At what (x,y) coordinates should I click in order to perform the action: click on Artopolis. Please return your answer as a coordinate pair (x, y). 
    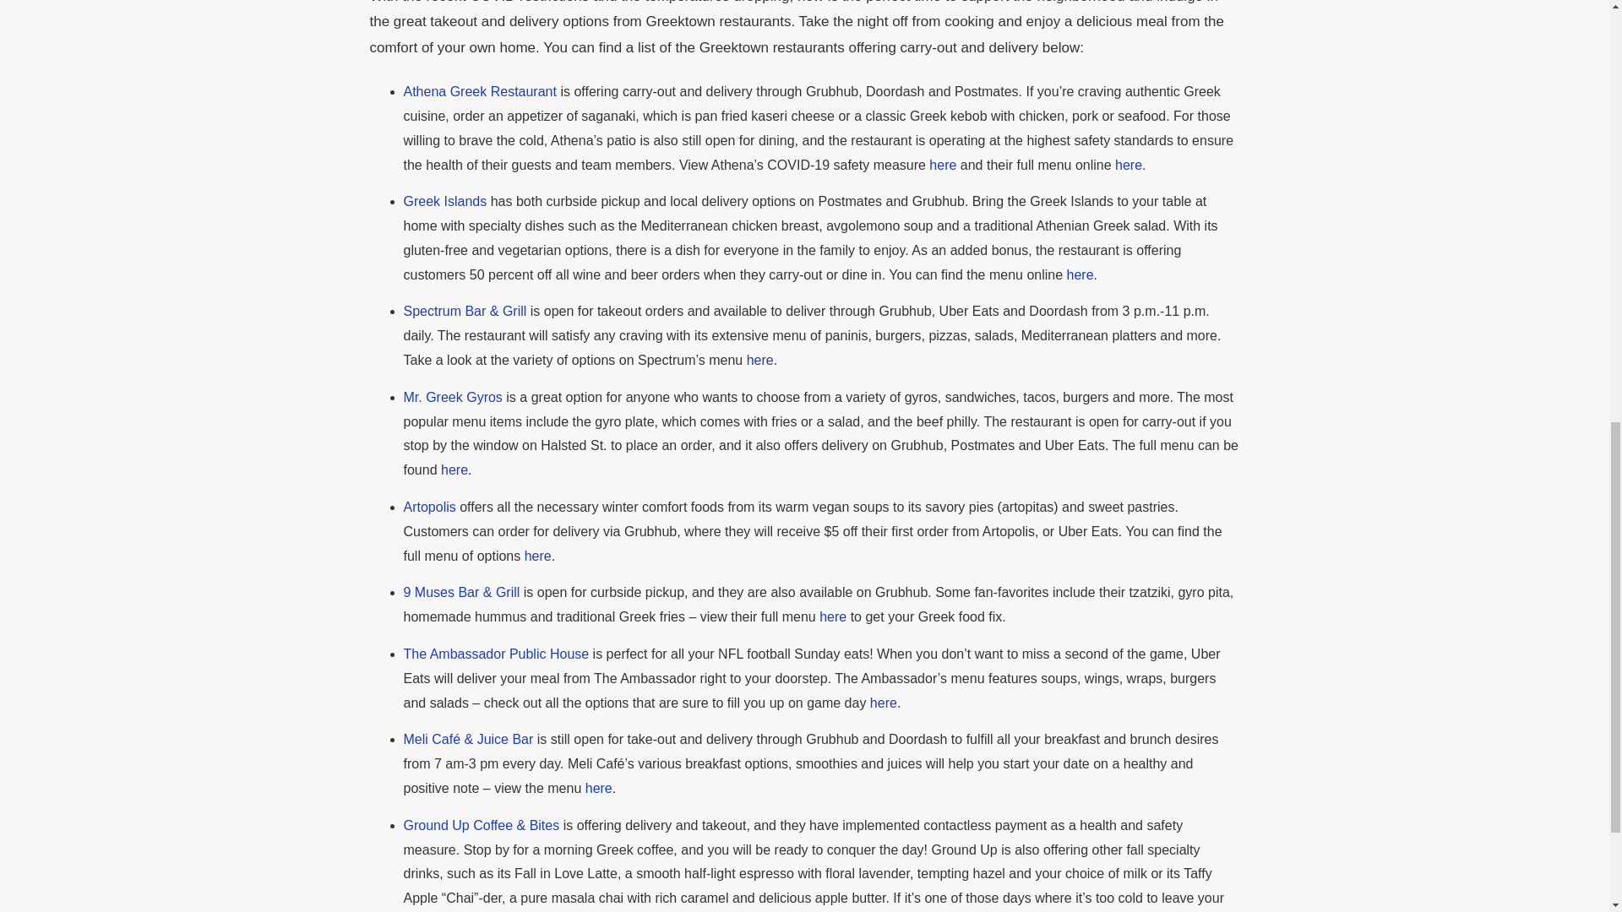
    Looking at the image, I should click on (429, 507).